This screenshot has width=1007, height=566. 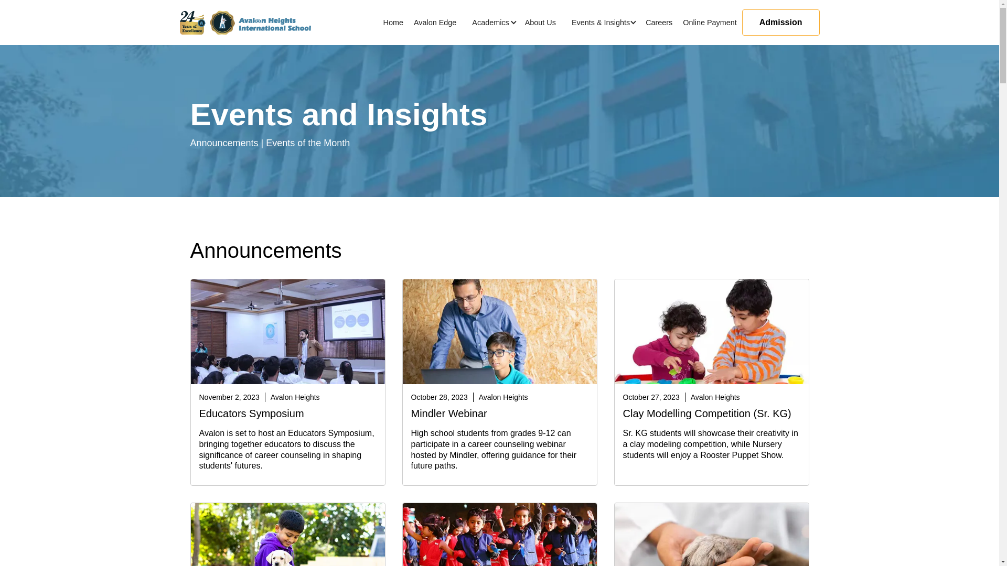 What do you see at coordinates (709, 23) in the screenshot?
I see `Online Payment` at bounding box center [709, 23].